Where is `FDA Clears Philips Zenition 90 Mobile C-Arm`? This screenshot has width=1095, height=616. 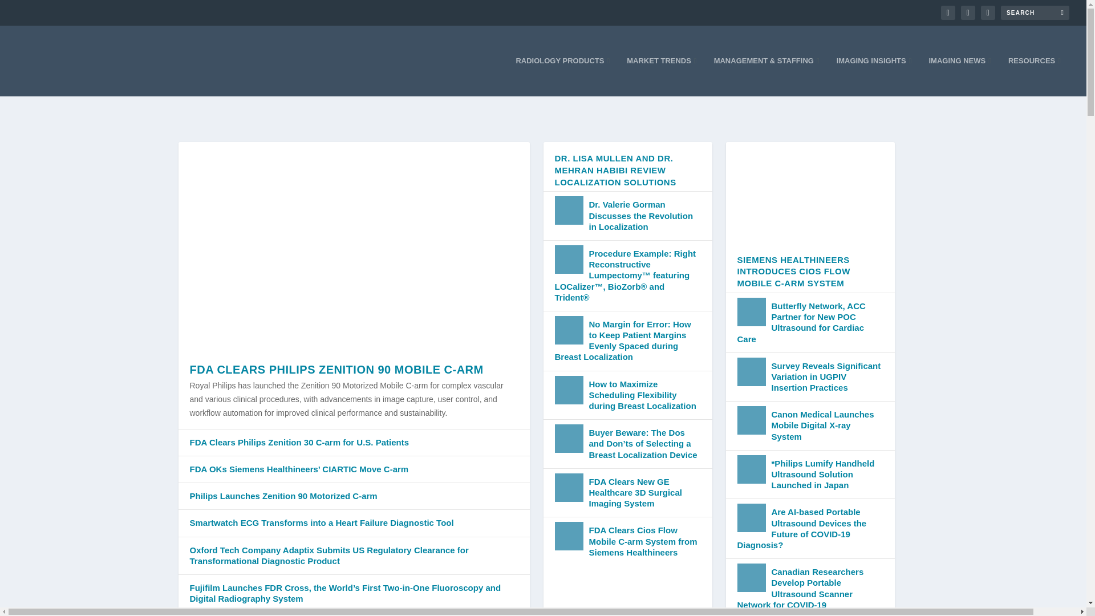
FDA Clears Philips Zenition 90 Mobile C-Arm is located at coordinates (353, 246).